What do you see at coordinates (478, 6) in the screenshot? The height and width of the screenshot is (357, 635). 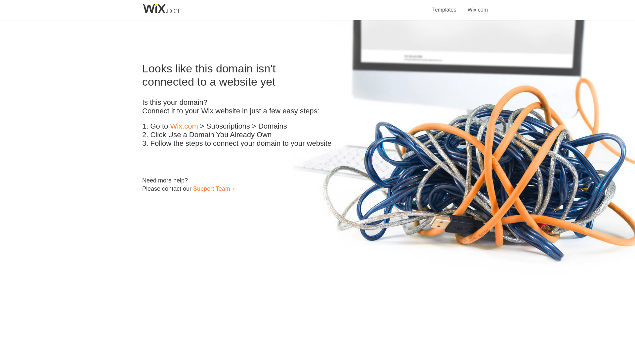 I see `Wix.com` at bounding box center [478, 6].